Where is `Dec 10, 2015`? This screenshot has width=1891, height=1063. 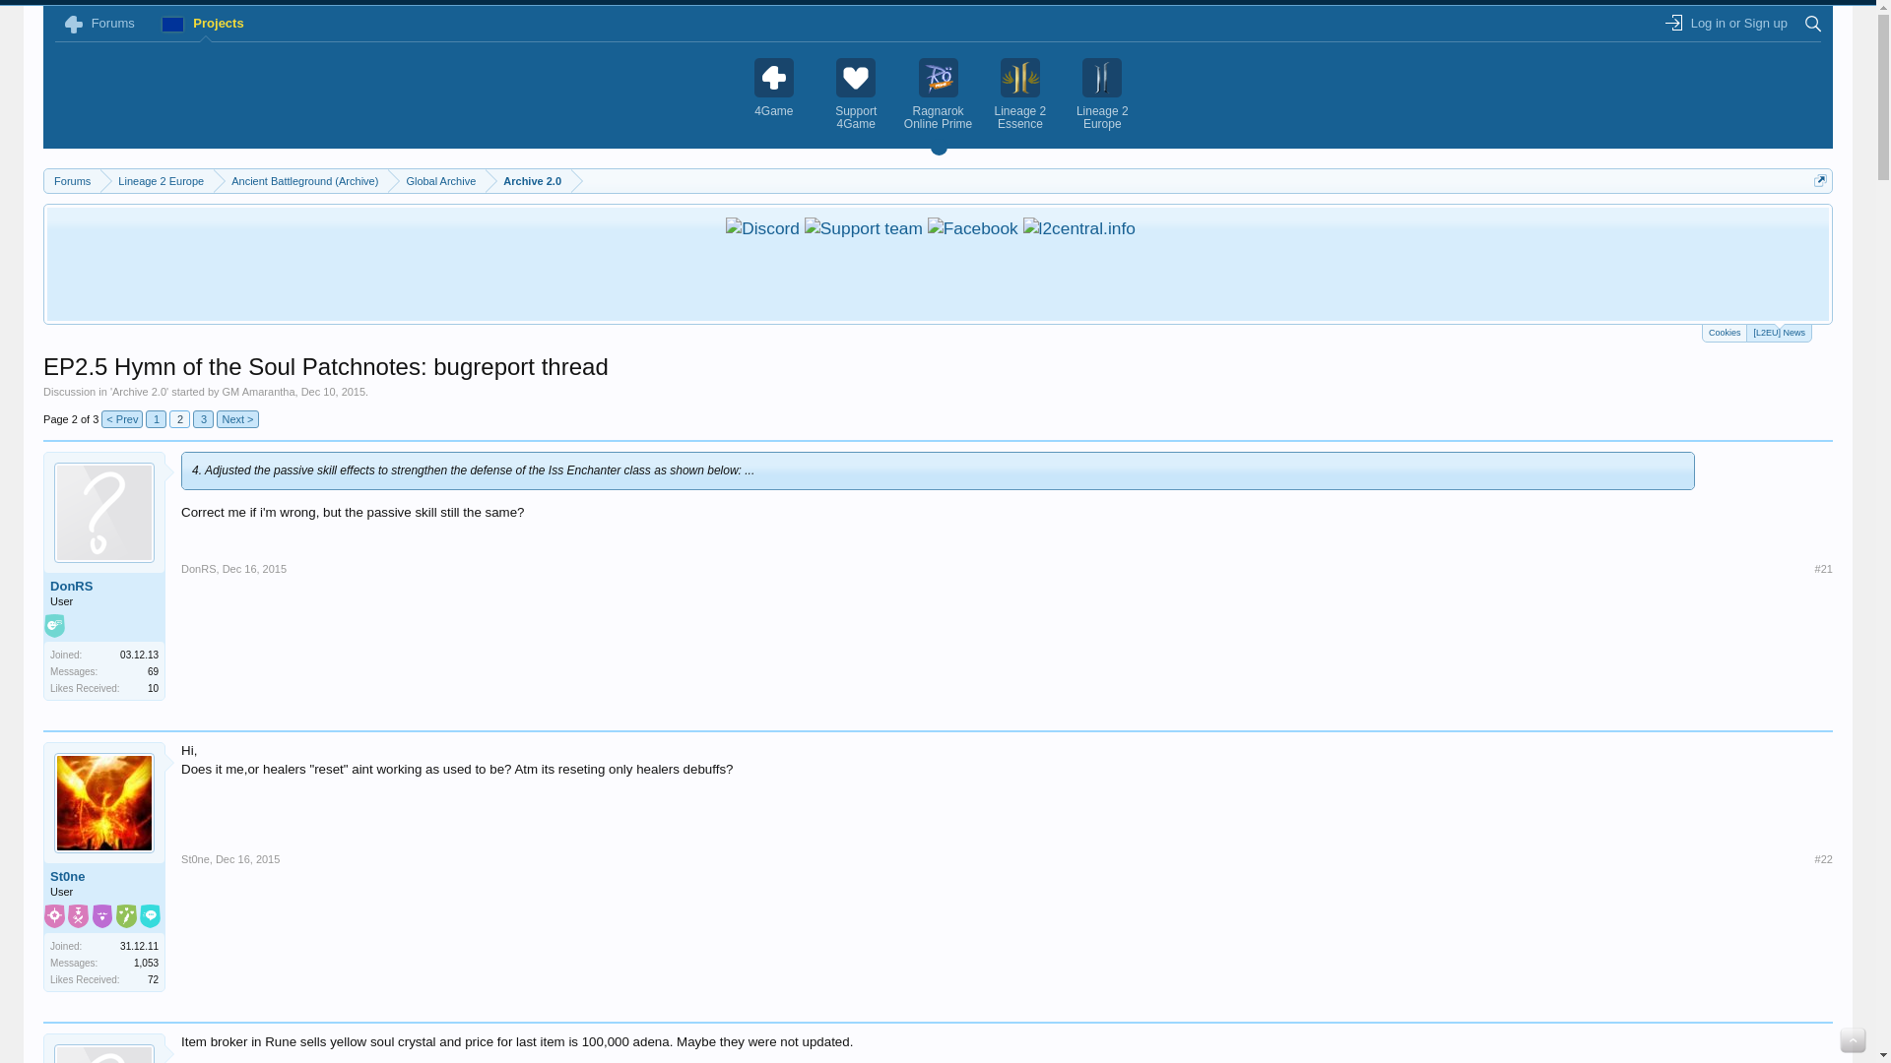 Dec 10, 2015 is located at coordinates (333, 392).